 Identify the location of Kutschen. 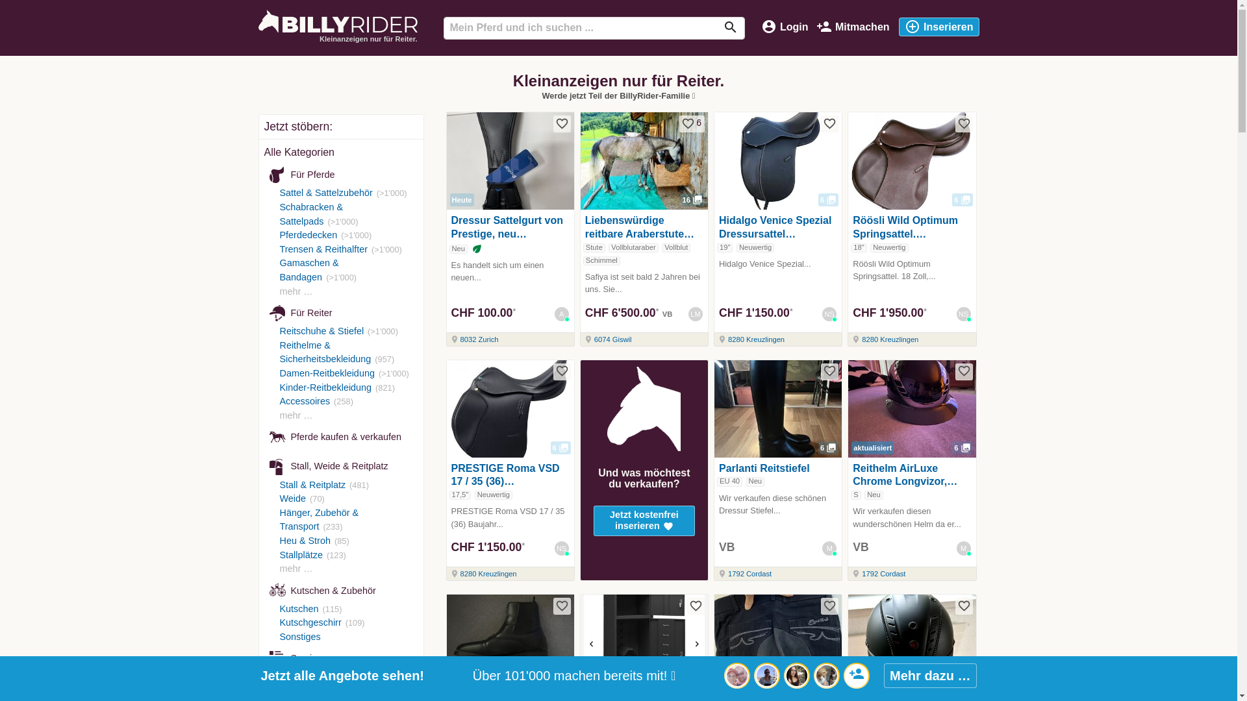
(299, 609).